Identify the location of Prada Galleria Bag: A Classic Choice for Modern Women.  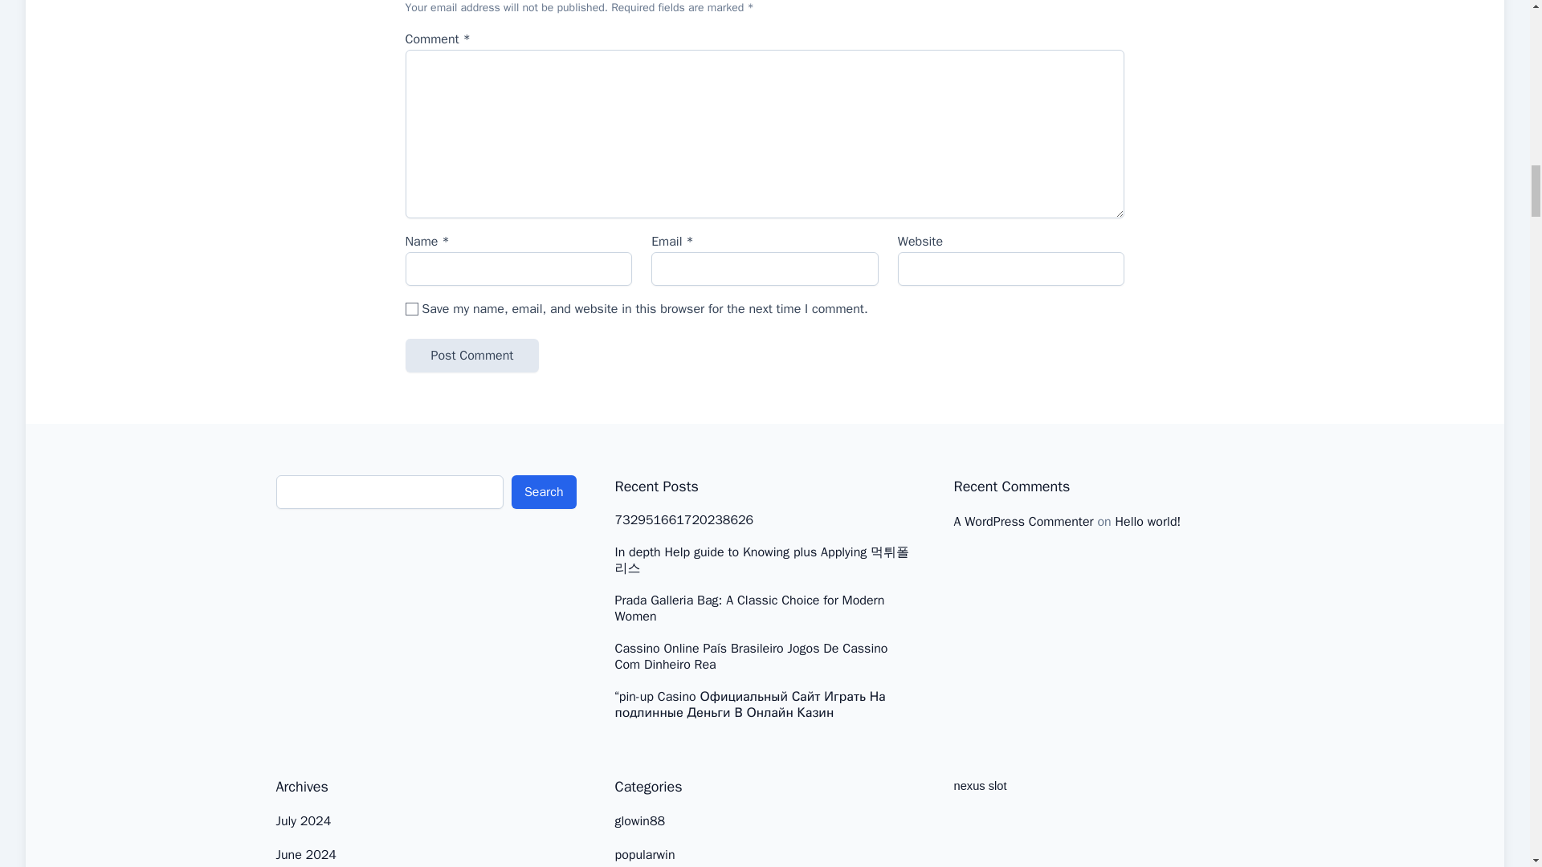
(765, 608).